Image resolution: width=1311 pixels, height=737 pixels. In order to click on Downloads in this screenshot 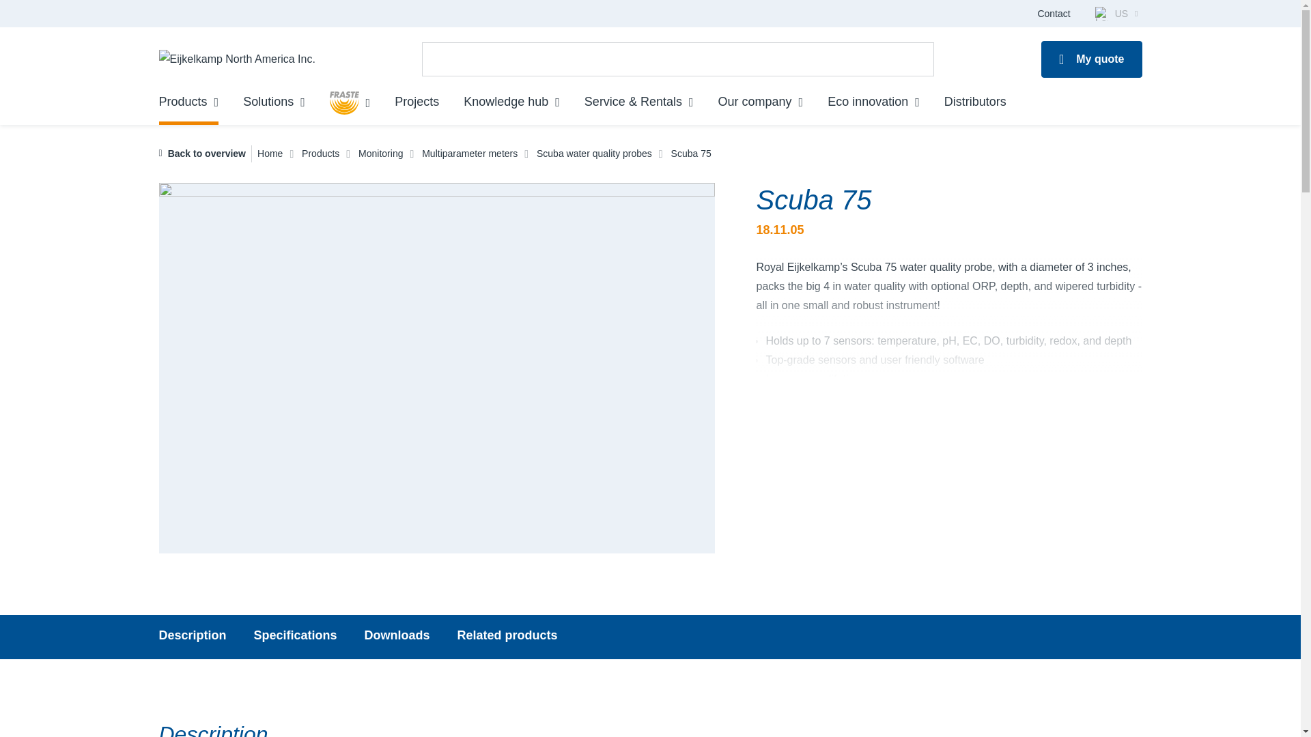, I will do `click(397, 637)`.